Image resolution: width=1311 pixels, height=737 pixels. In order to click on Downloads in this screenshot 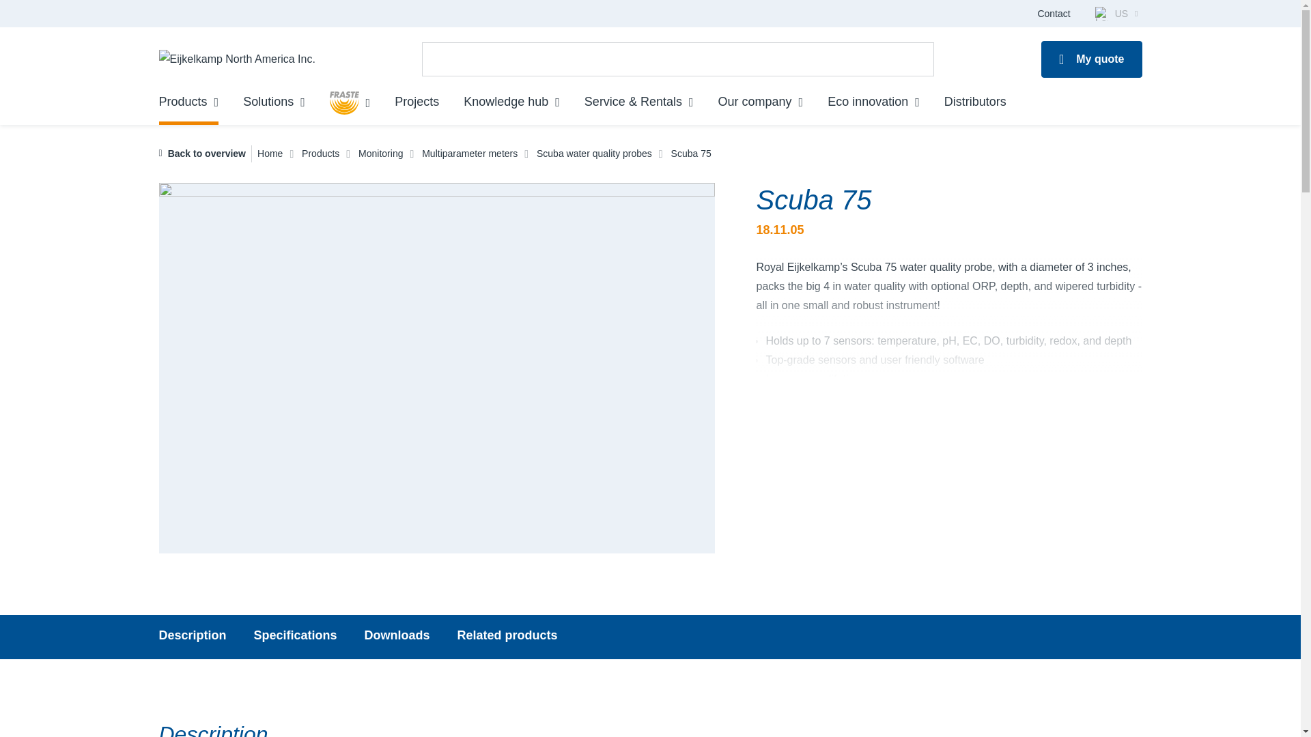, I will do `click(397, 637)`.